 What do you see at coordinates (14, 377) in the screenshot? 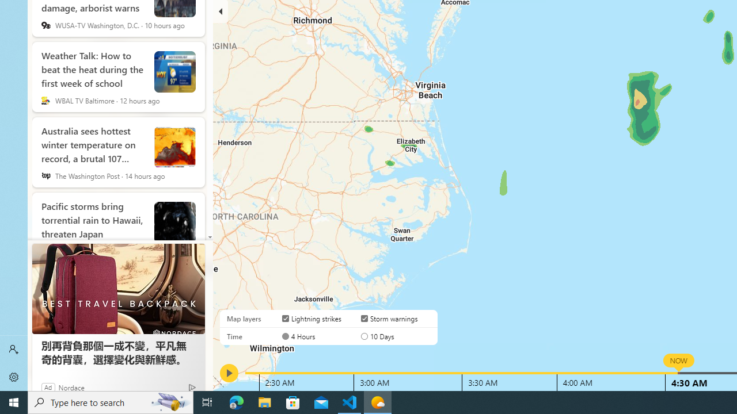
I see `Settings` at bounding box center [14, 377].